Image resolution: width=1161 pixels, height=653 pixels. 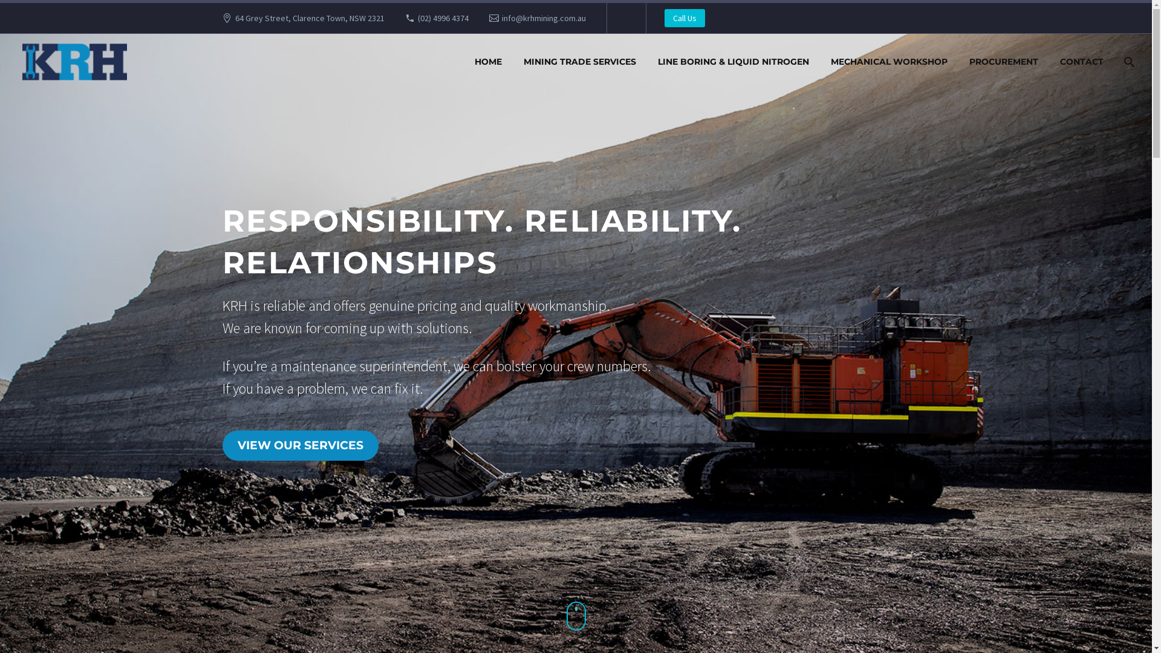 I want to click on Call Us, so click(x=685, y=18).